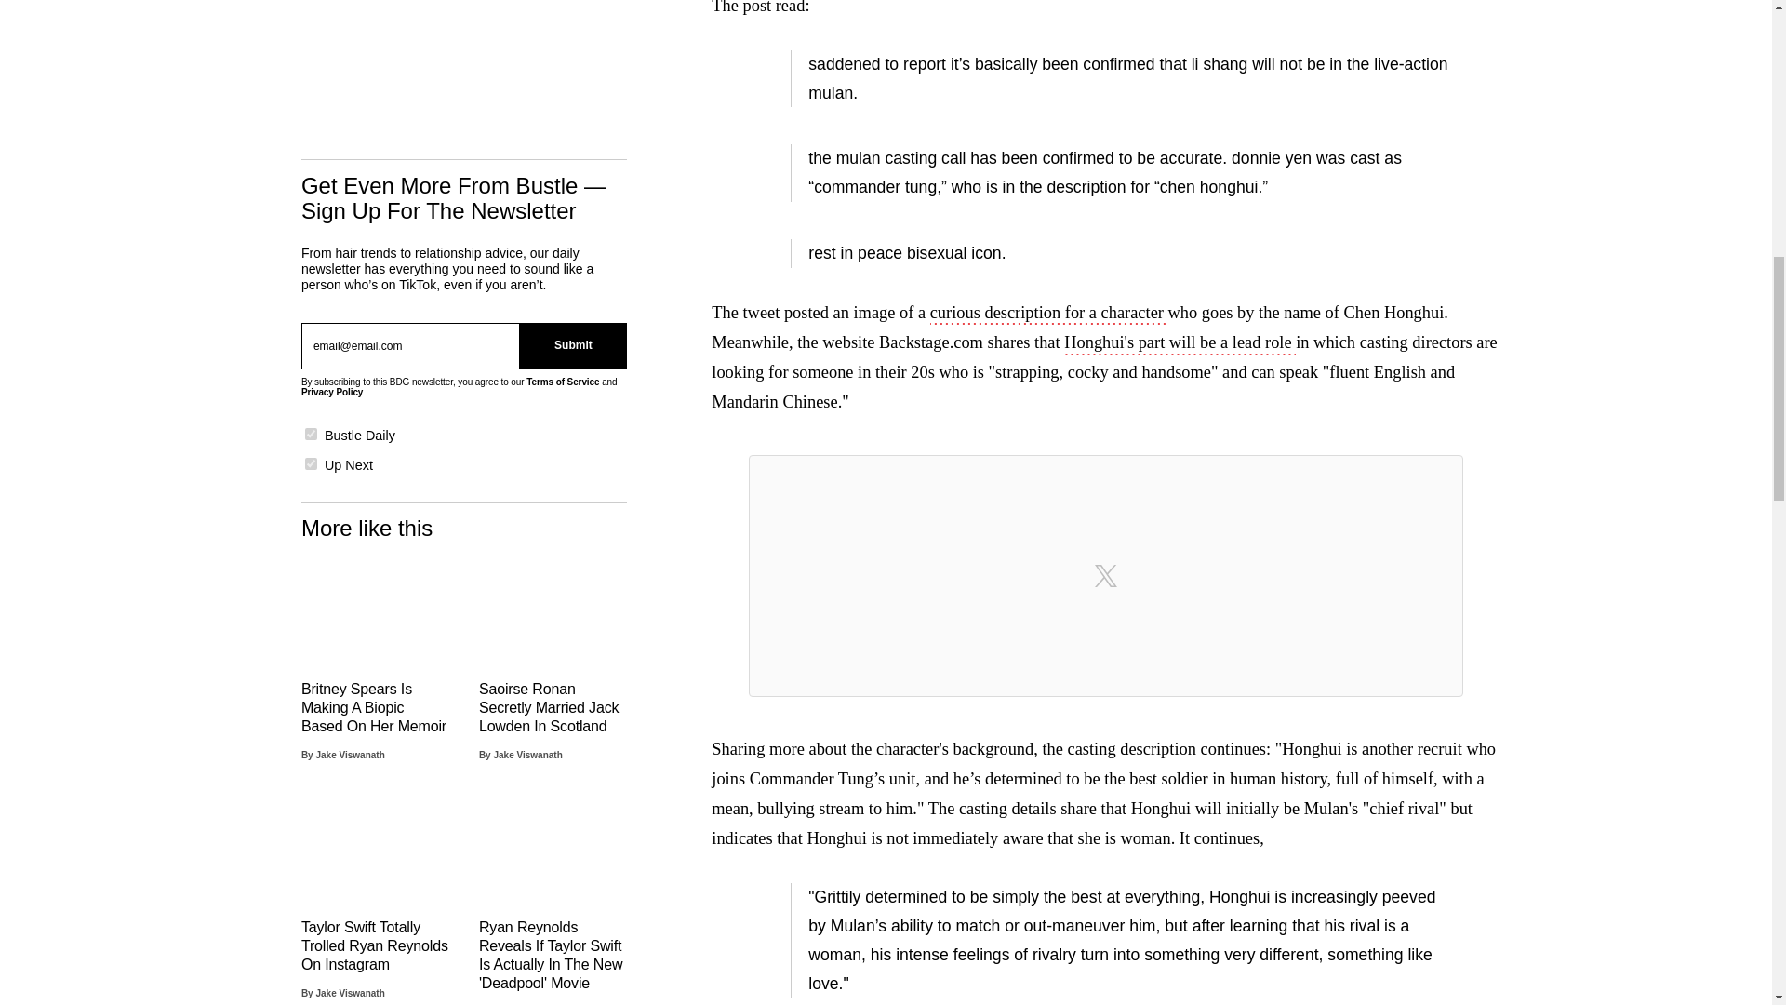  I want to click on Terms of Service, so click(562, 382).